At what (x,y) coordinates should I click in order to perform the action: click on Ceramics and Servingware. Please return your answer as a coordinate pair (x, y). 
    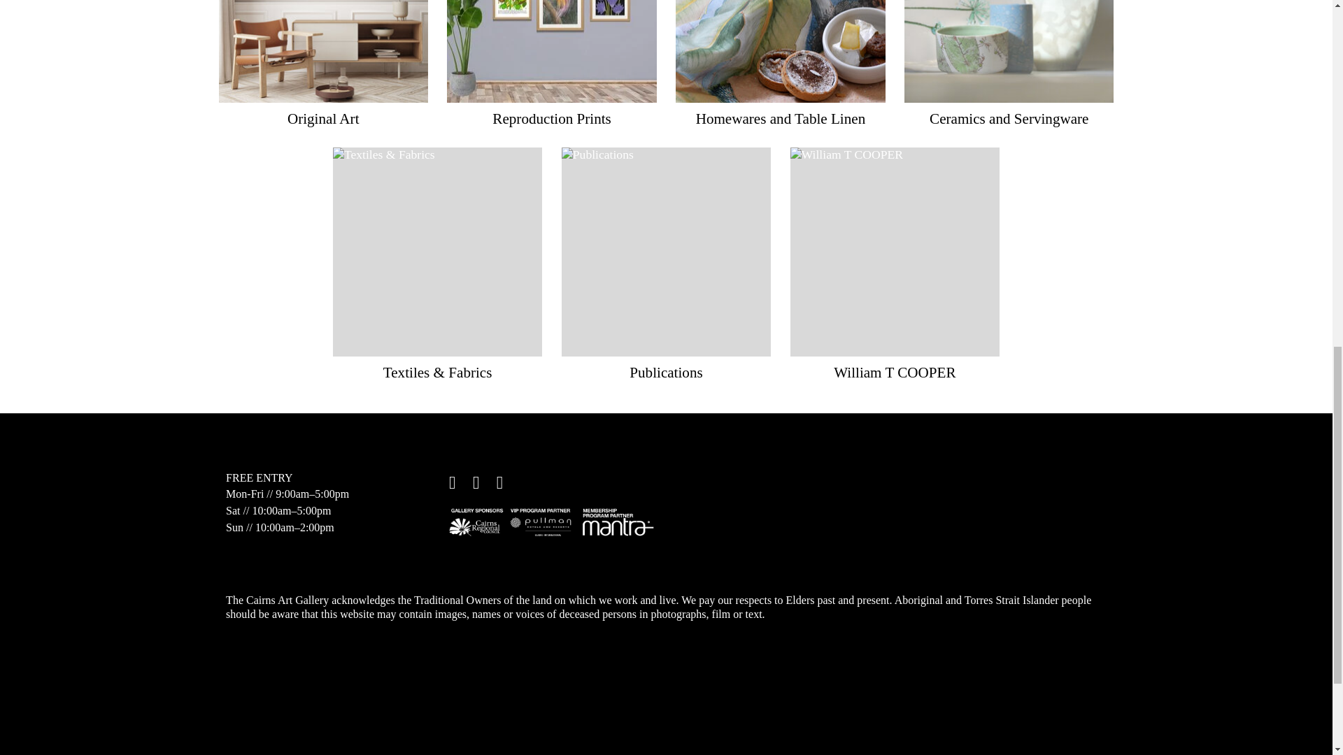
    Looking at the image, I should click on (1009, 51).